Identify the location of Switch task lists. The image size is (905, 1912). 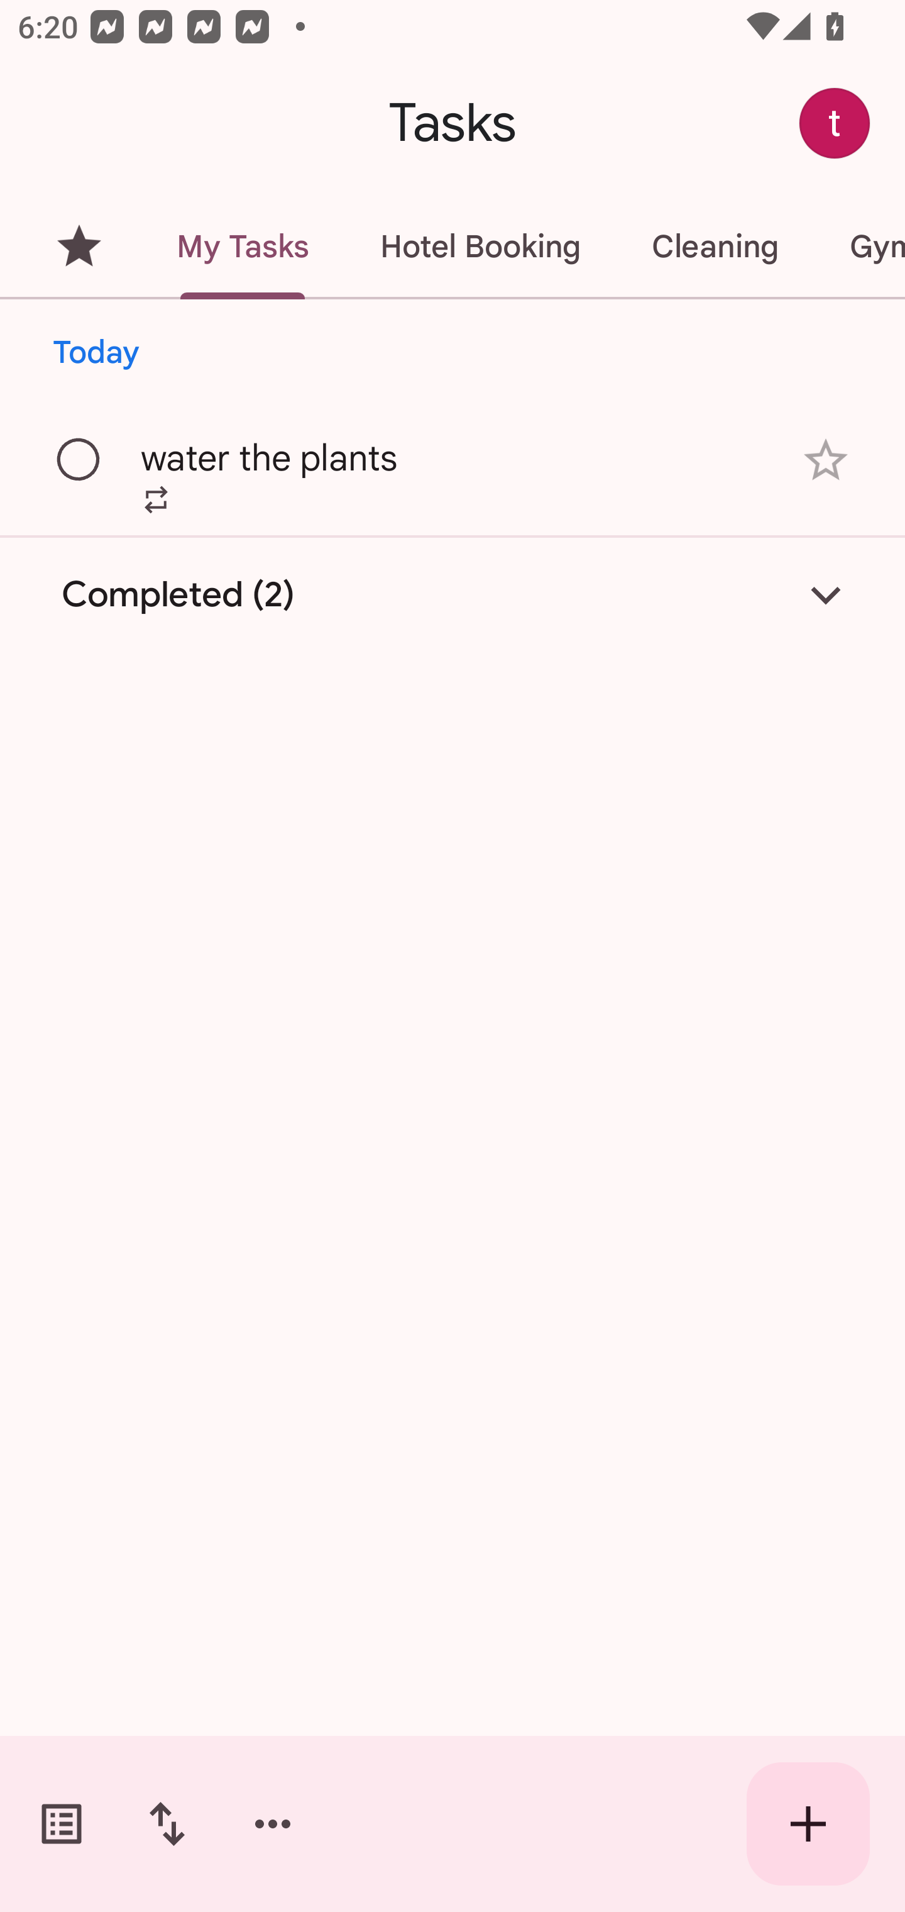
(62, 1824).